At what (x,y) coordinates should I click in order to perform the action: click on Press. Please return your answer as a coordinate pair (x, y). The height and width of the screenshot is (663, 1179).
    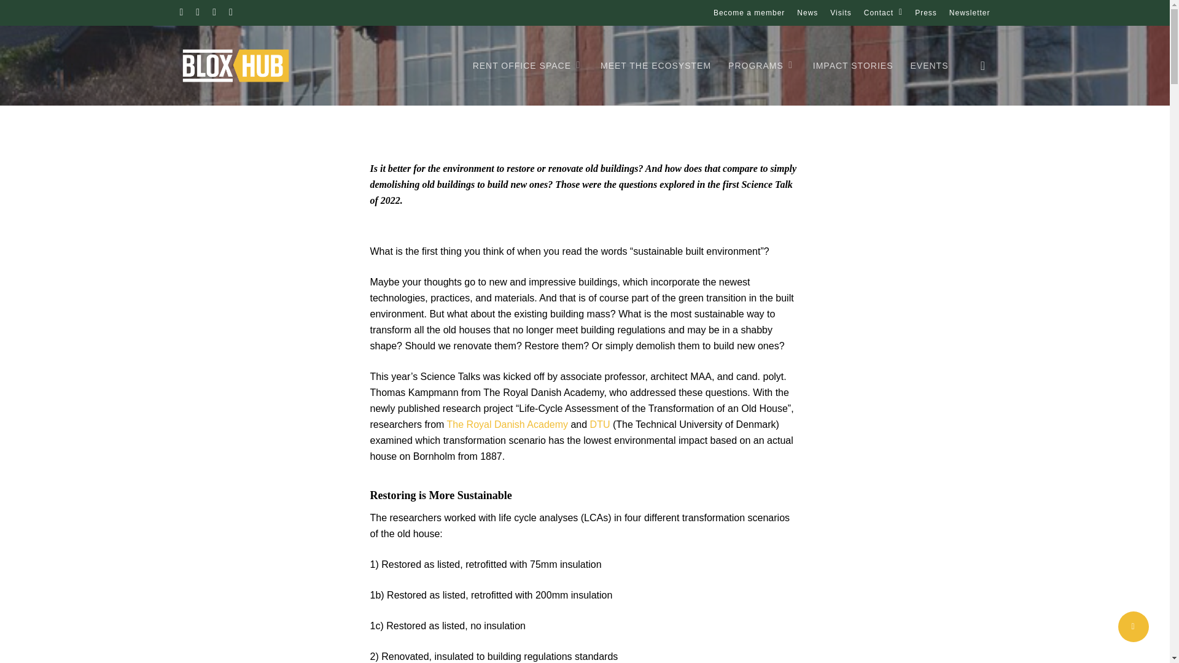
    Looking at the image, I should click on (926, 12).